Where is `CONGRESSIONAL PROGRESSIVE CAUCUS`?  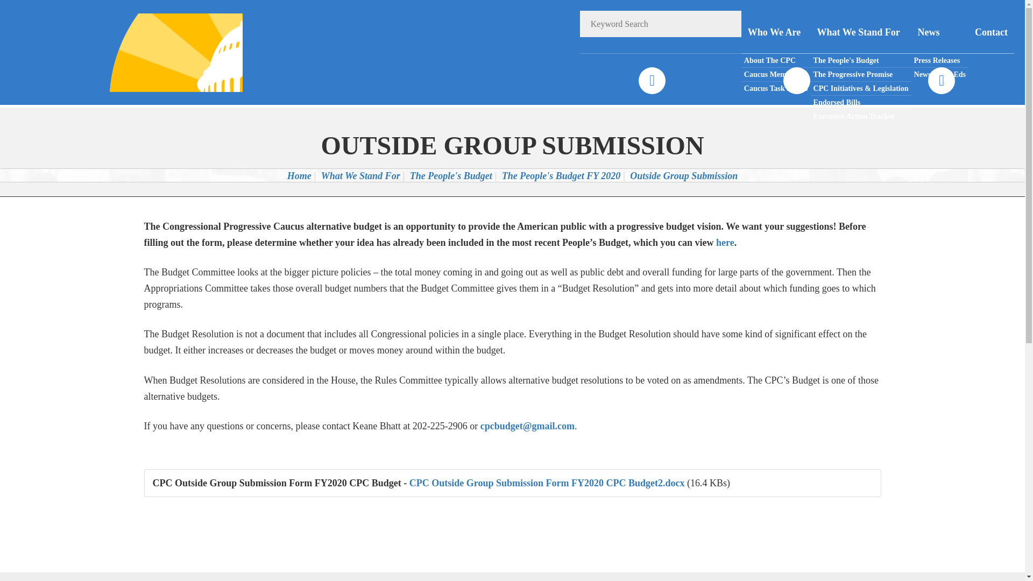
CONGRESSIONAL PROGRESSIVE CAUCUS is located at coordinates (162, 52).